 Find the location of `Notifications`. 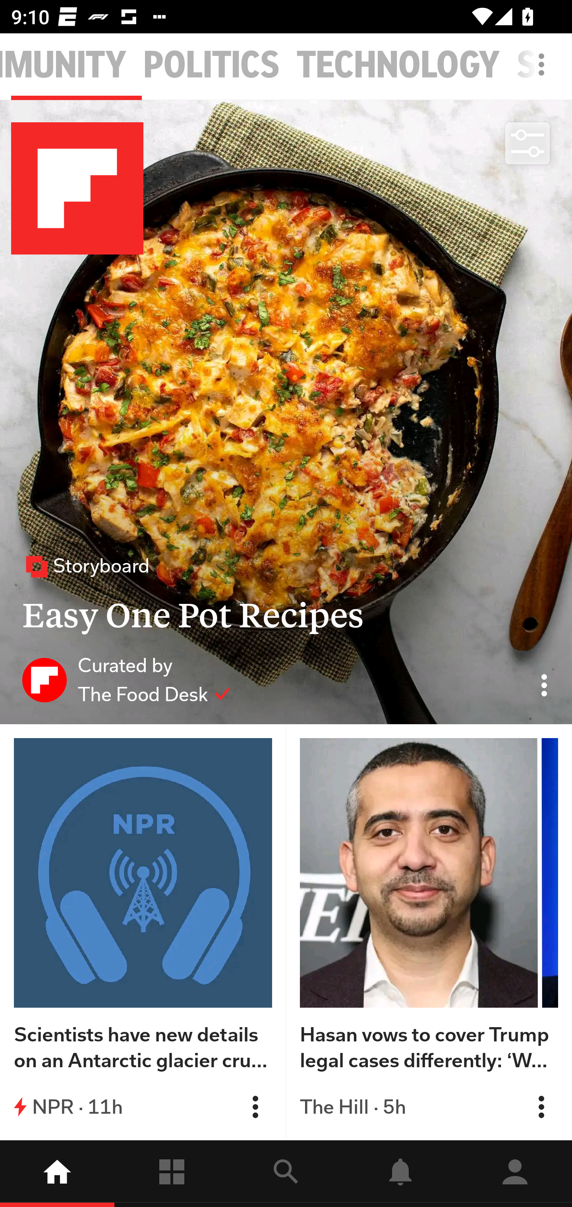

Notifications is located at coordinates (400, 1174).